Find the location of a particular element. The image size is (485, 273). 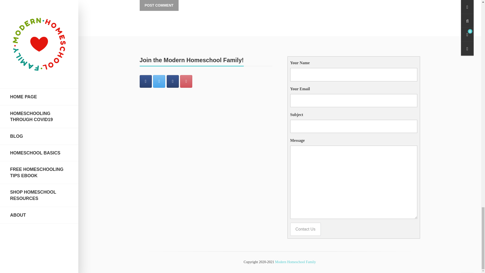

Join the Facebook Group is located at coordinates (173, 81).